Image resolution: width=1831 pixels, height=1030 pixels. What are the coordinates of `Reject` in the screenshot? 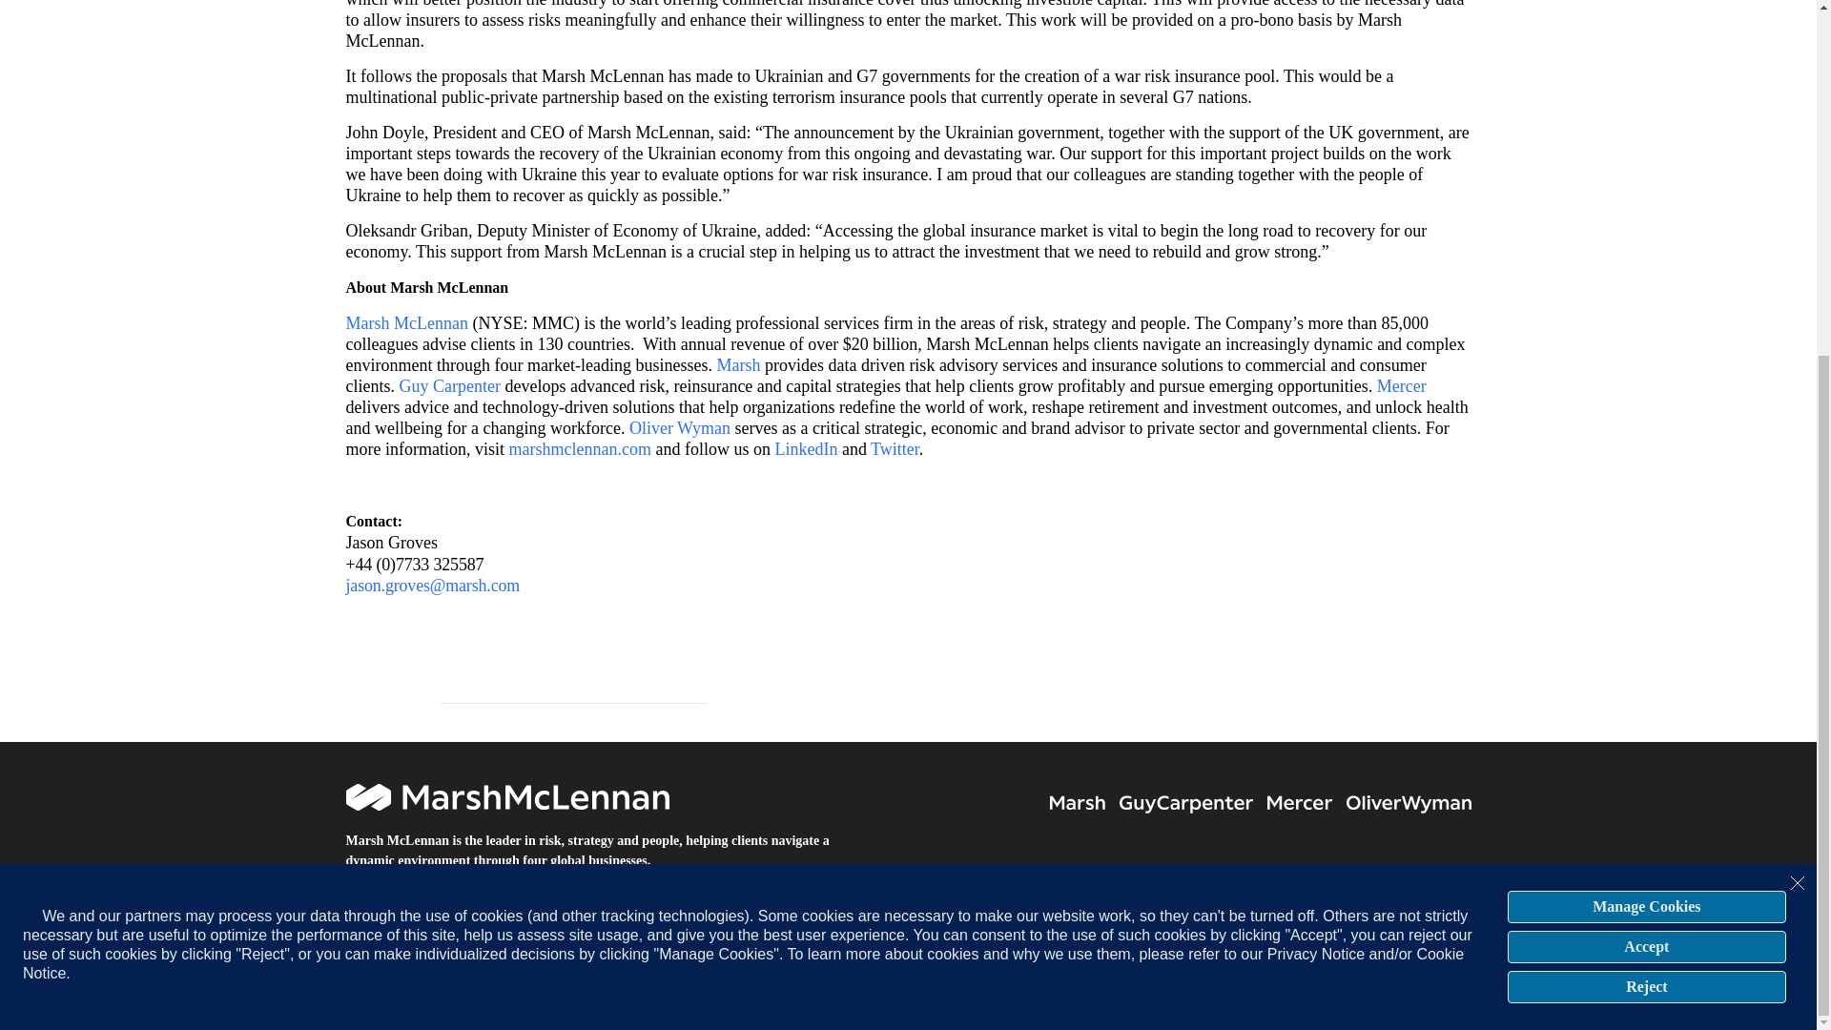 It's located at (1646, 454).